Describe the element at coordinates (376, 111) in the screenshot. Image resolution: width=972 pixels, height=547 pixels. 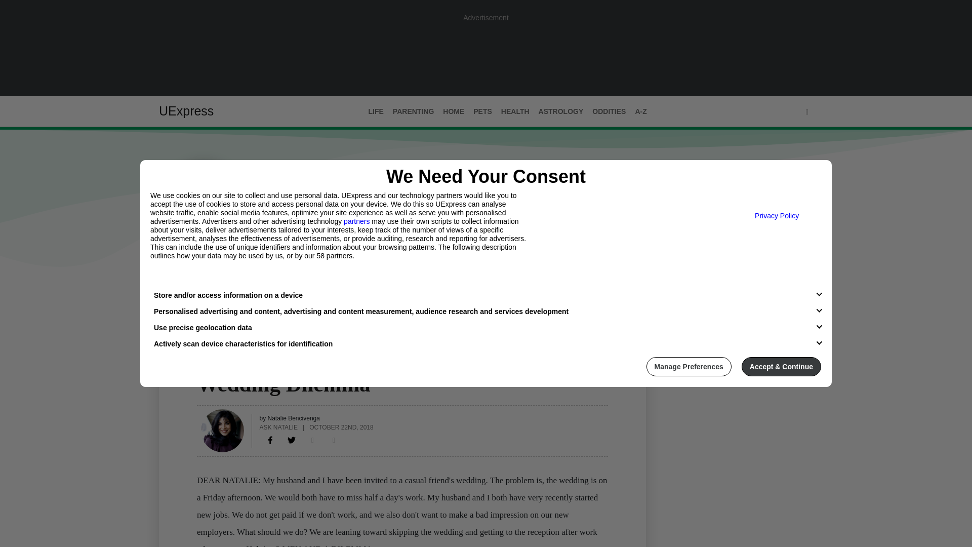
I see `LIFE` at that location.